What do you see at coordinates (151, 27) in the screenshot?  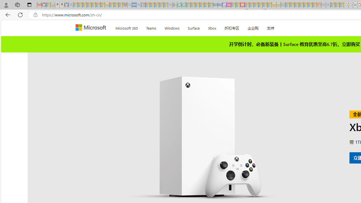 I see `Teams` at bounding box center [151, 27].